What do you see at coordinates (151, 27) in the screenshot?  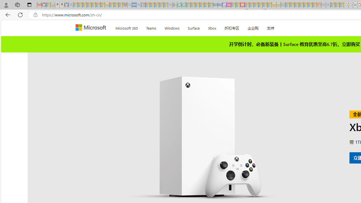 I see `Teams` at bounding box center [151, 27].